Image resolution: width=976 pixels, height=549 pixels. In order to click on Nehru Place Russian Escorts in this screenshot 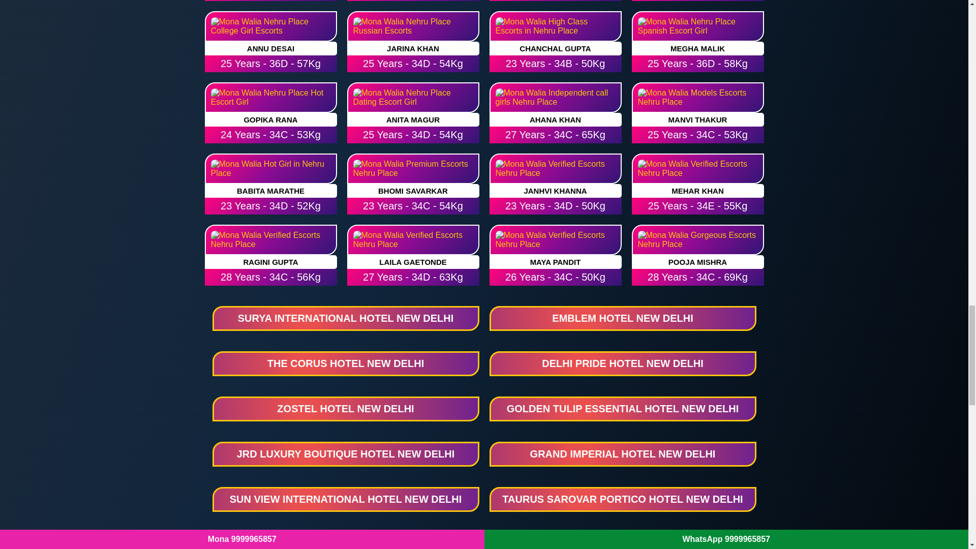, I will do `click(413, 26)`.